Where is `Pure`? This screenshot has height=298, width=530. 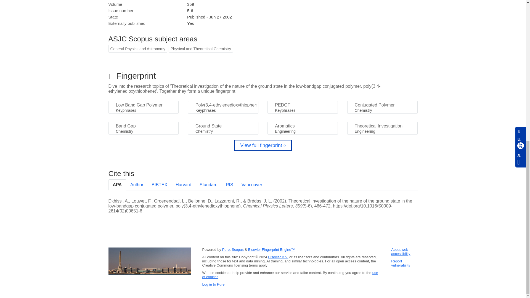 Pure is located at coordinates (226, 249).